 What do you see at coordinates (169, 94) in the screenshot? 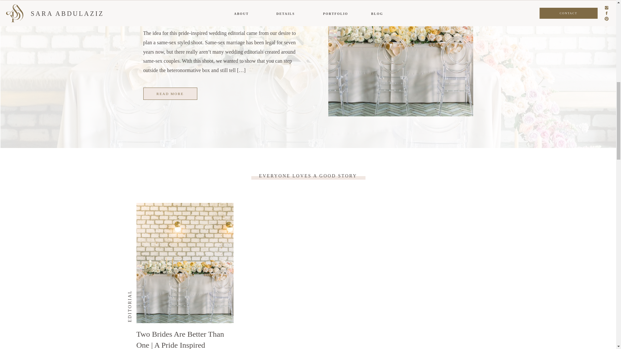
I see `READ MORE` at bounding box center [169, 94].